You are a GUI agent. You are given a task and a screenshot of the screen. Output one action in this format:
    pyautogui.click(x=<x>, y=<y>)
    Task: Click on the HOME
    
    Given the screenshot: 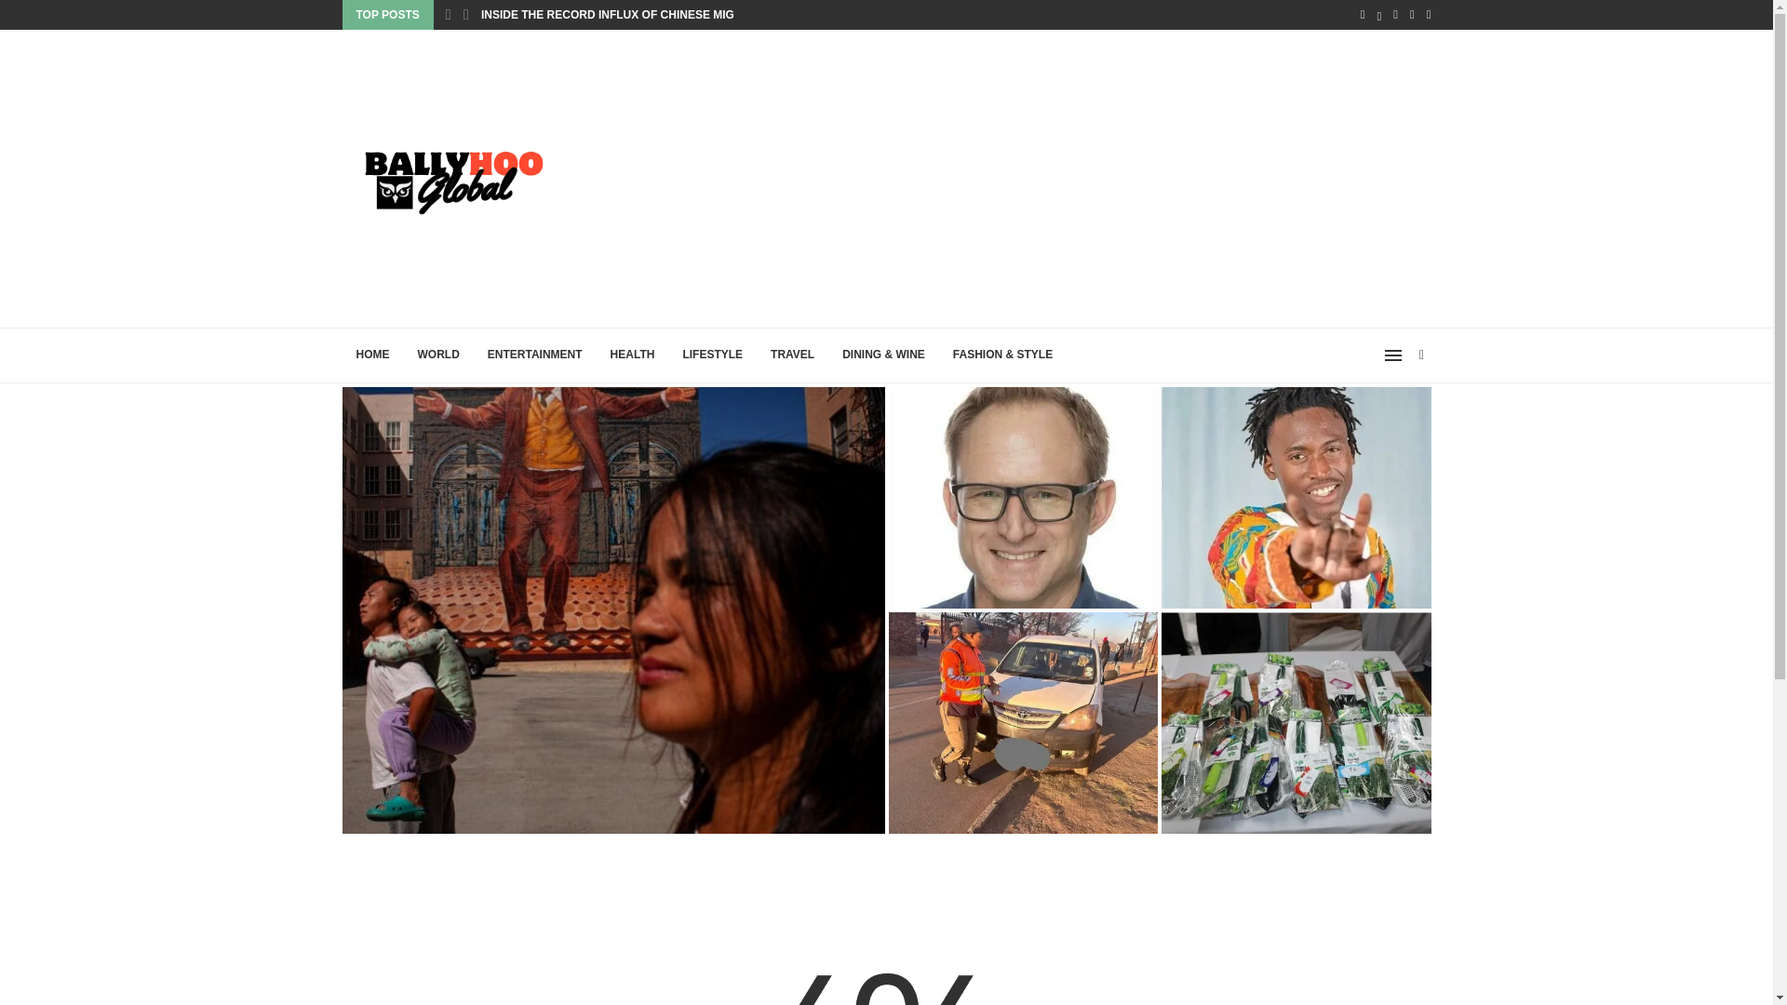 What is the action you would take?
    pyautogui.click(x=372, y=355)
    